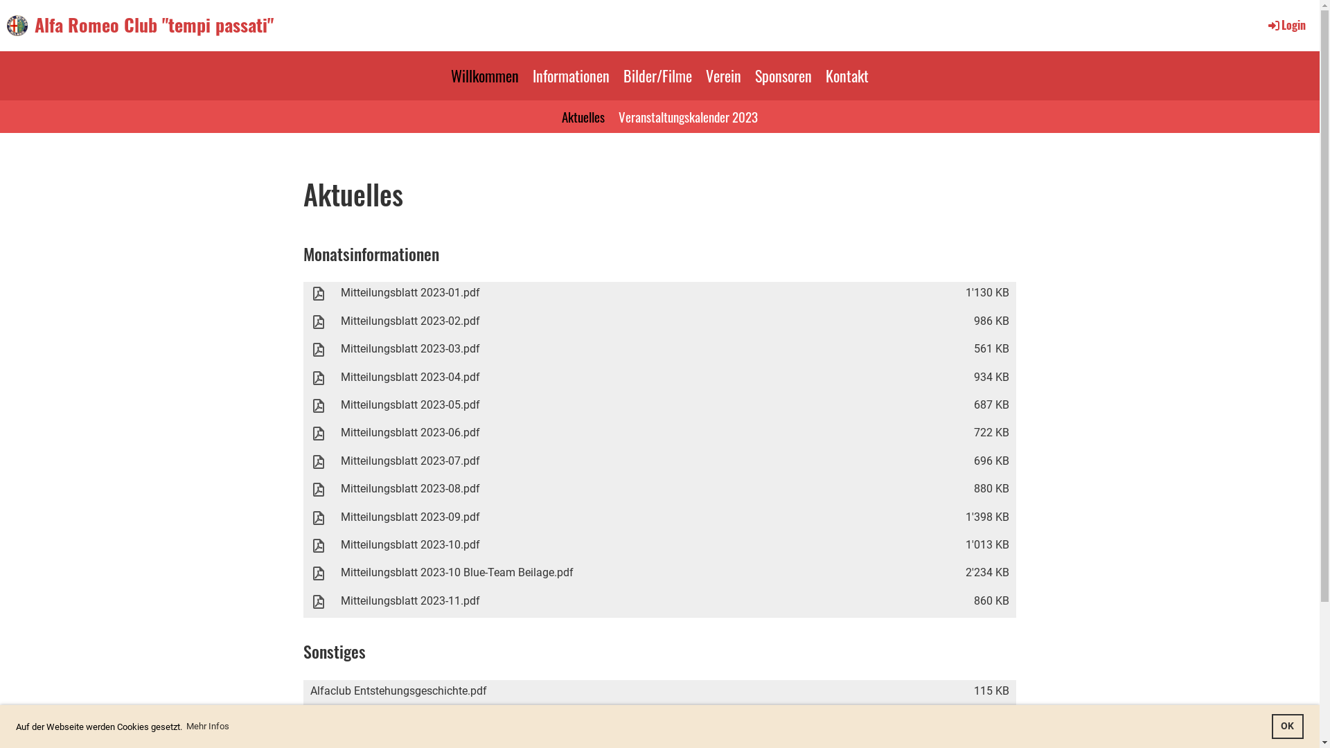  Describe the element at coordinates (660, 295) in the screenshot. I see `Mitteilungsblatt 2023-01.pdf 1'130 KB` at that location.